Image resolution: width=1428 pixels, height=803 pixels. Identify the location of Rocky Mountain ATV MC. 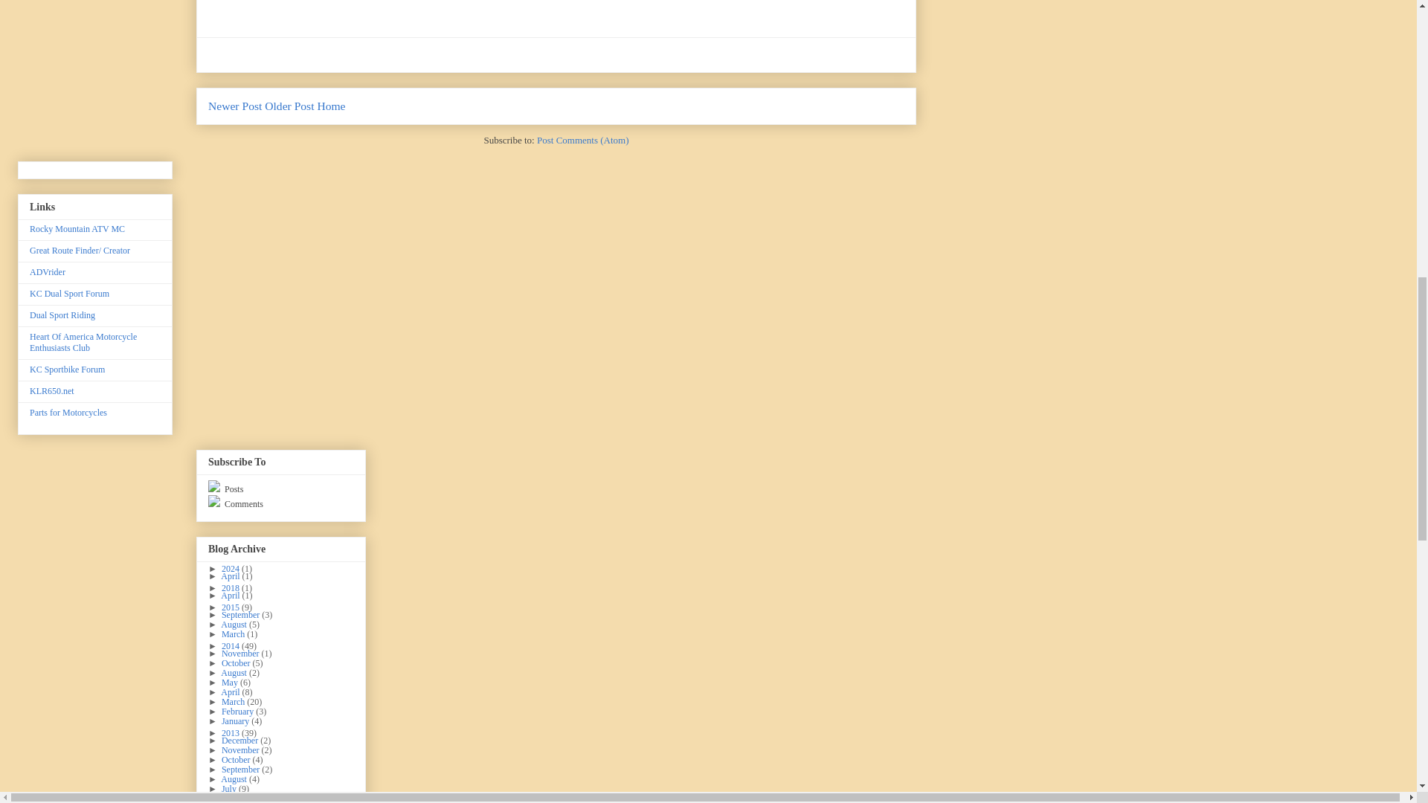
(77, 229).